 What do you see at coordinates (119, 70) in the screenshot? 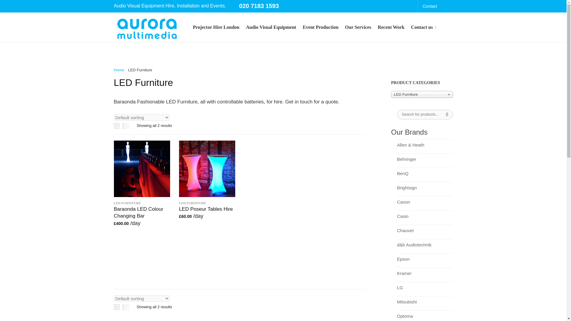
I see `Home` at bounding box center [119, 70].